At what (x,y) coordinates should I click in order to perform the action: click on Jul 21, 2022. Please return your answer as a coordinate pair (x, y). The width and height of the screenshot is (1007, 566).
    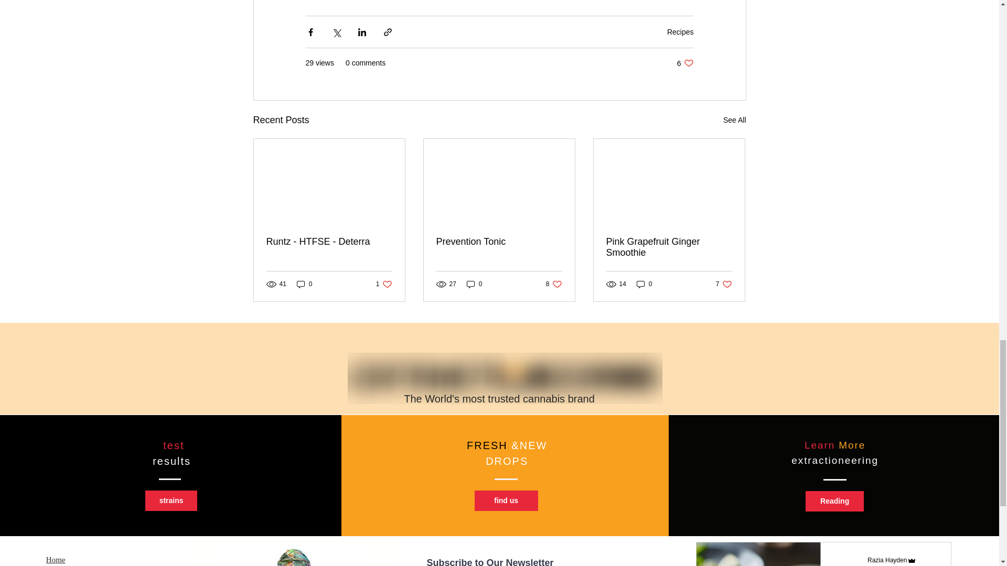
    Looking at the image, I should click on (884, 565).